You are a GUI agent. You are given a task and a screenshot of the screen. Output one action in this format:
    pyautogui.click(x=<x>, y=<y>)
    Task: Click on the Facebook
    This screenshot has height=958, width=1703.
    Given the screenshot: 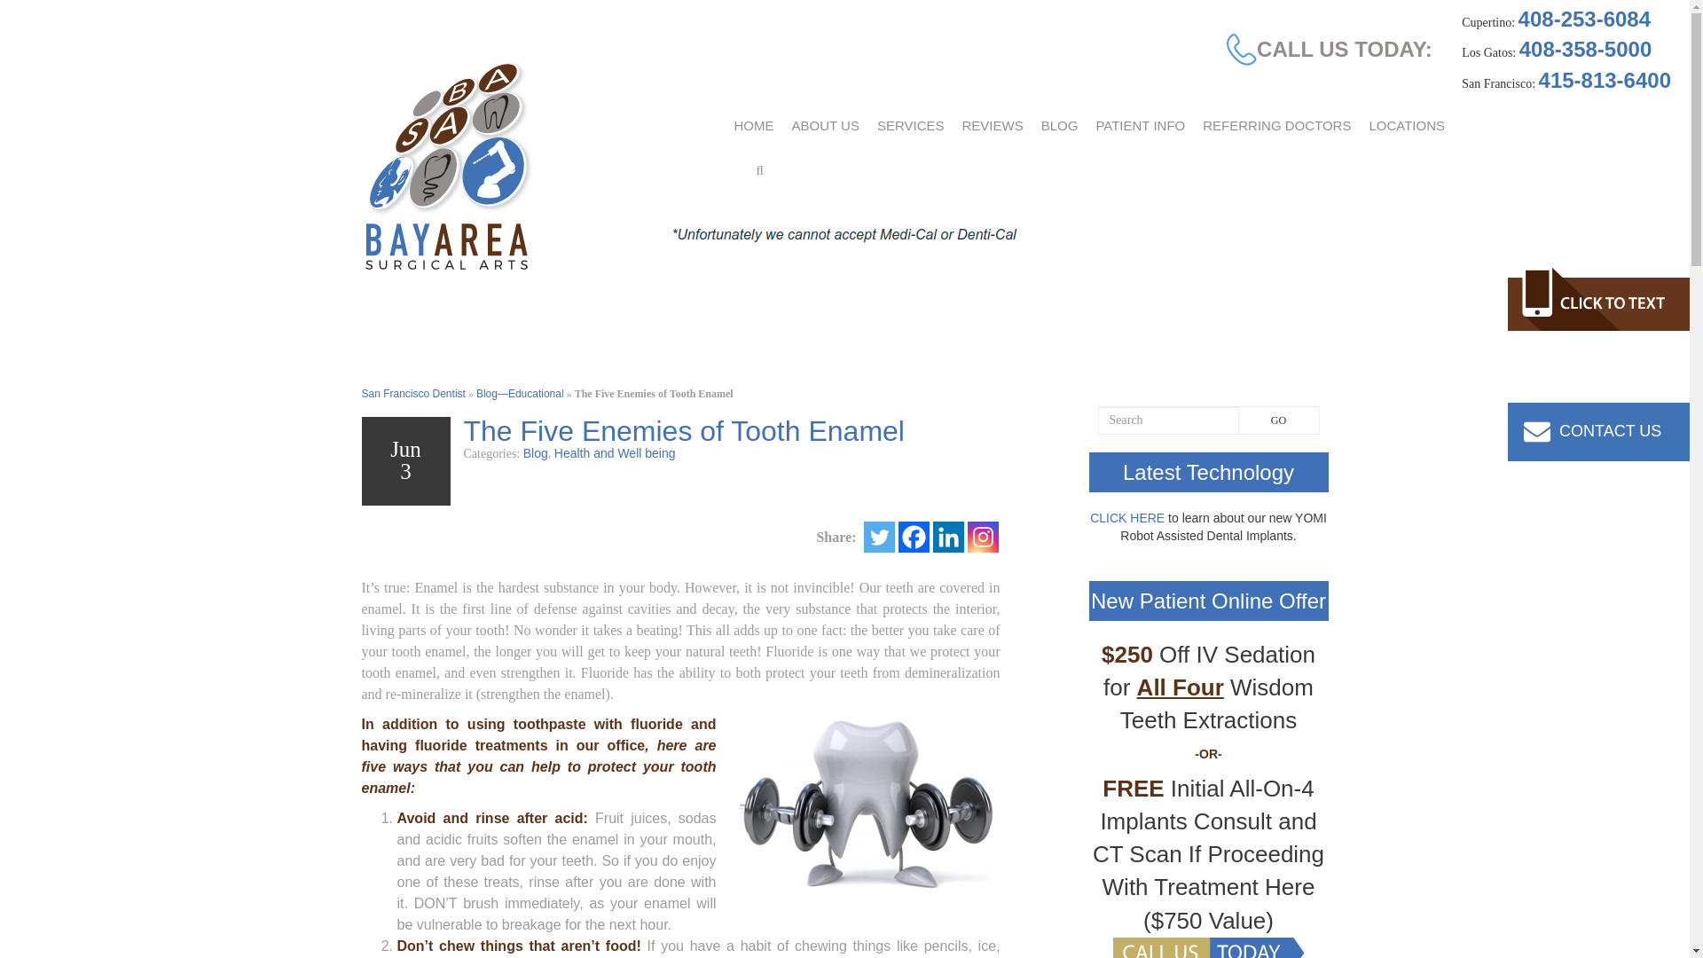 What is the action you would take?
    pyautogui.click(x=912, y=537)
    